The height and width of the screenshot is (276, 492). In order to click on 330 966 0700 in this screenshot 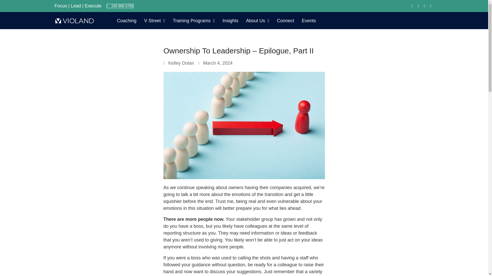, I will do `click(120, 6)`.